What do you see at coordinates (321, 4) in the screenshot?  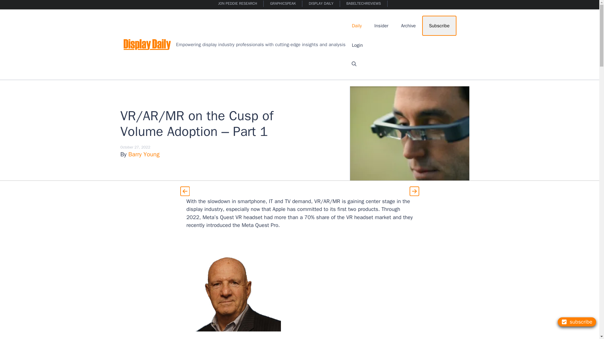 I see `DISPLAY DAILY` at bounding box center [321, 4].